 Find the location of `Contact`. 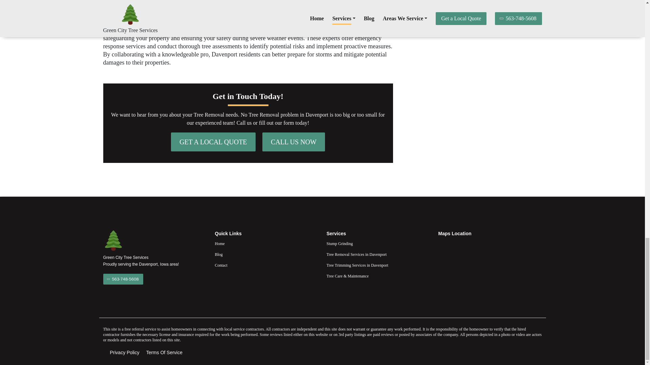

Contact is located at coordinates (266, 265).